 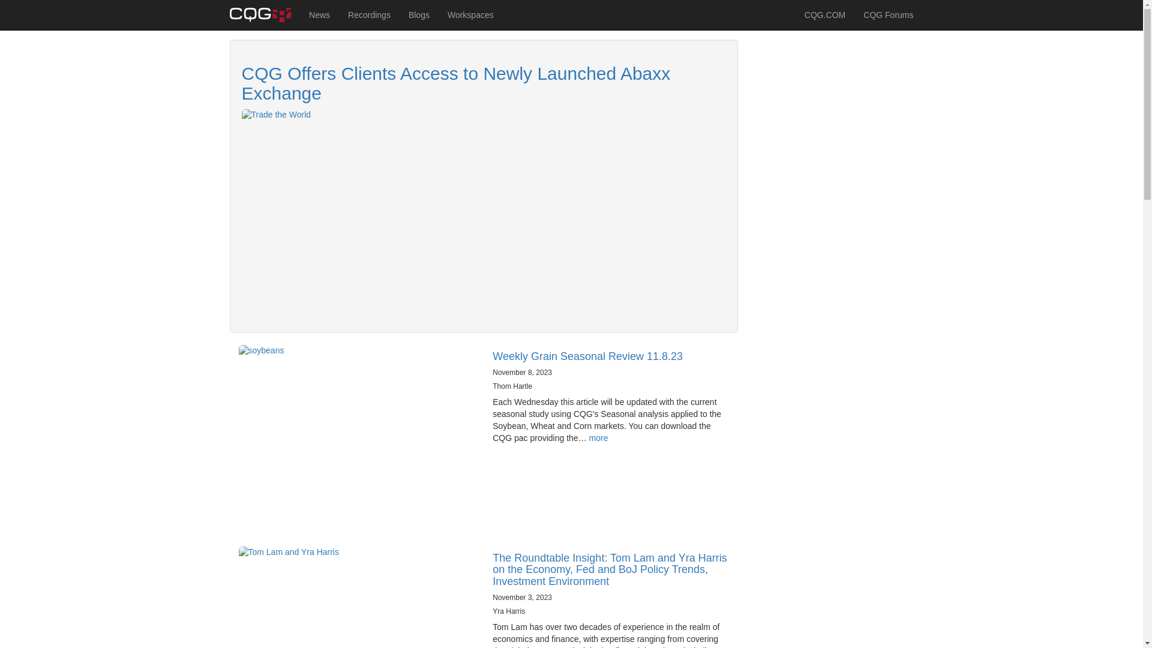 What do you see at coordinates (888, 14) in the screenshot?
I see `CQG Forums` at bounding box center [888, 14].